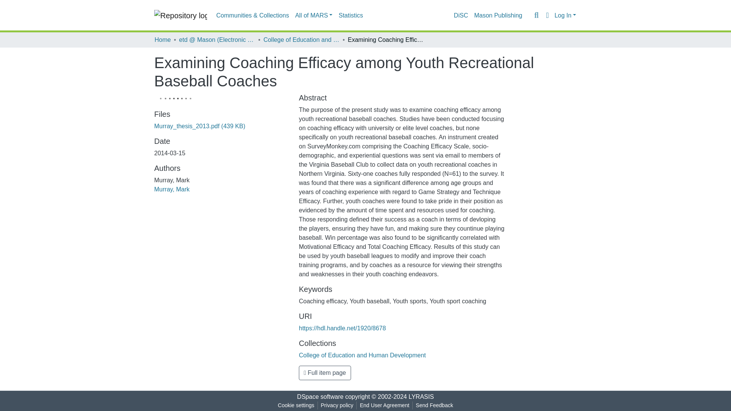 The image size is (731, 411). What do you see at coordinates (547, 15) in the screenshot?
I see `Language switch` at bounding box center [547, 15].